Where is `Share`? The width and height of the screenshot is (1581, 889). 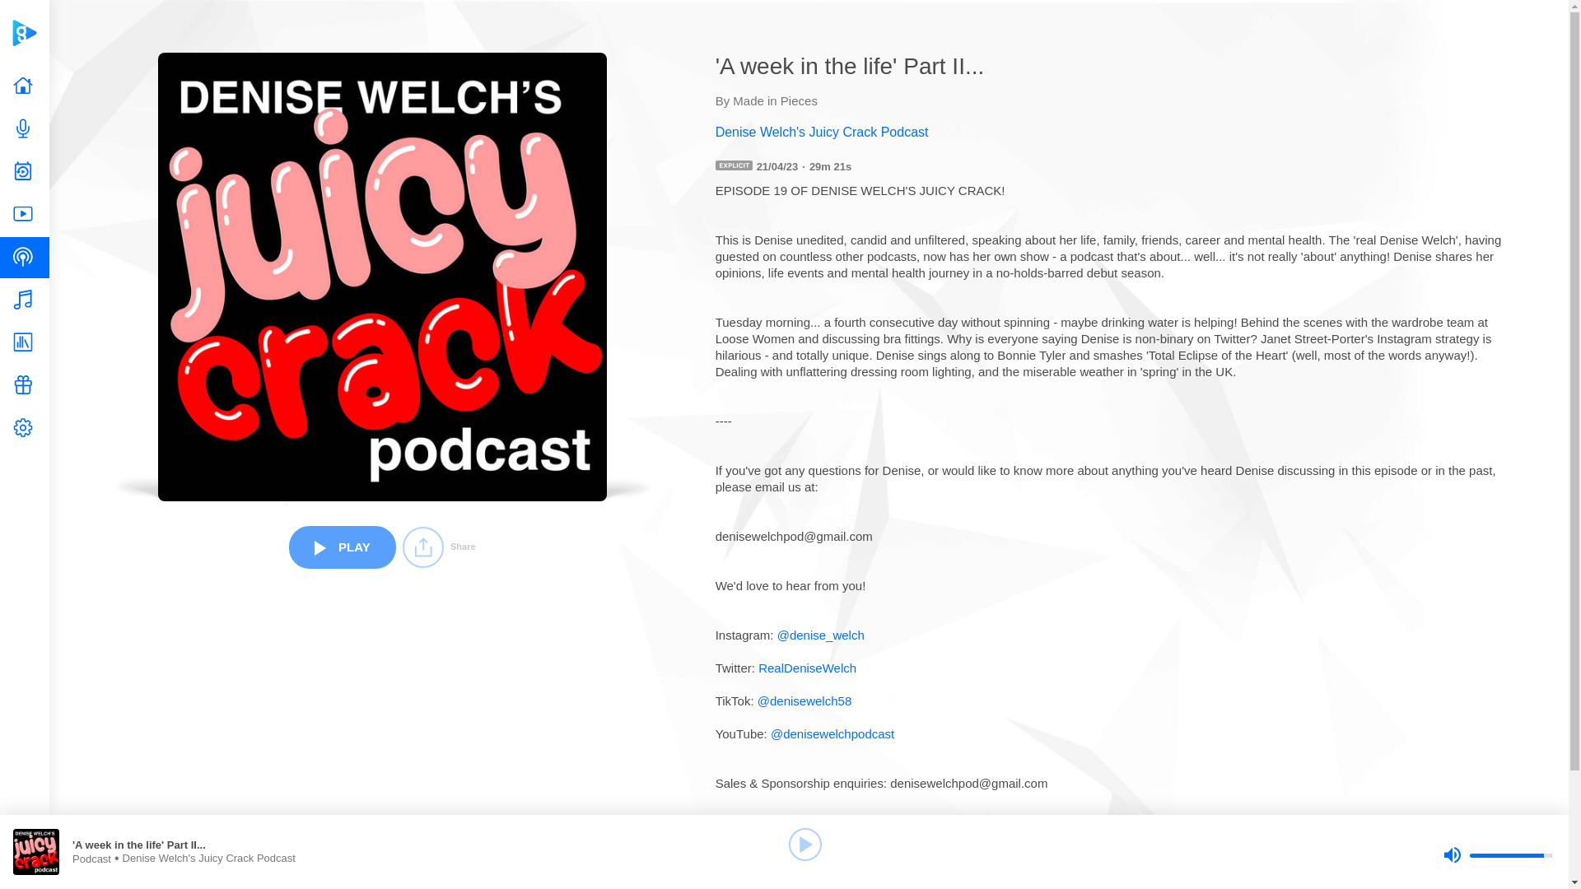 Share is located at coordinates (439, 547).